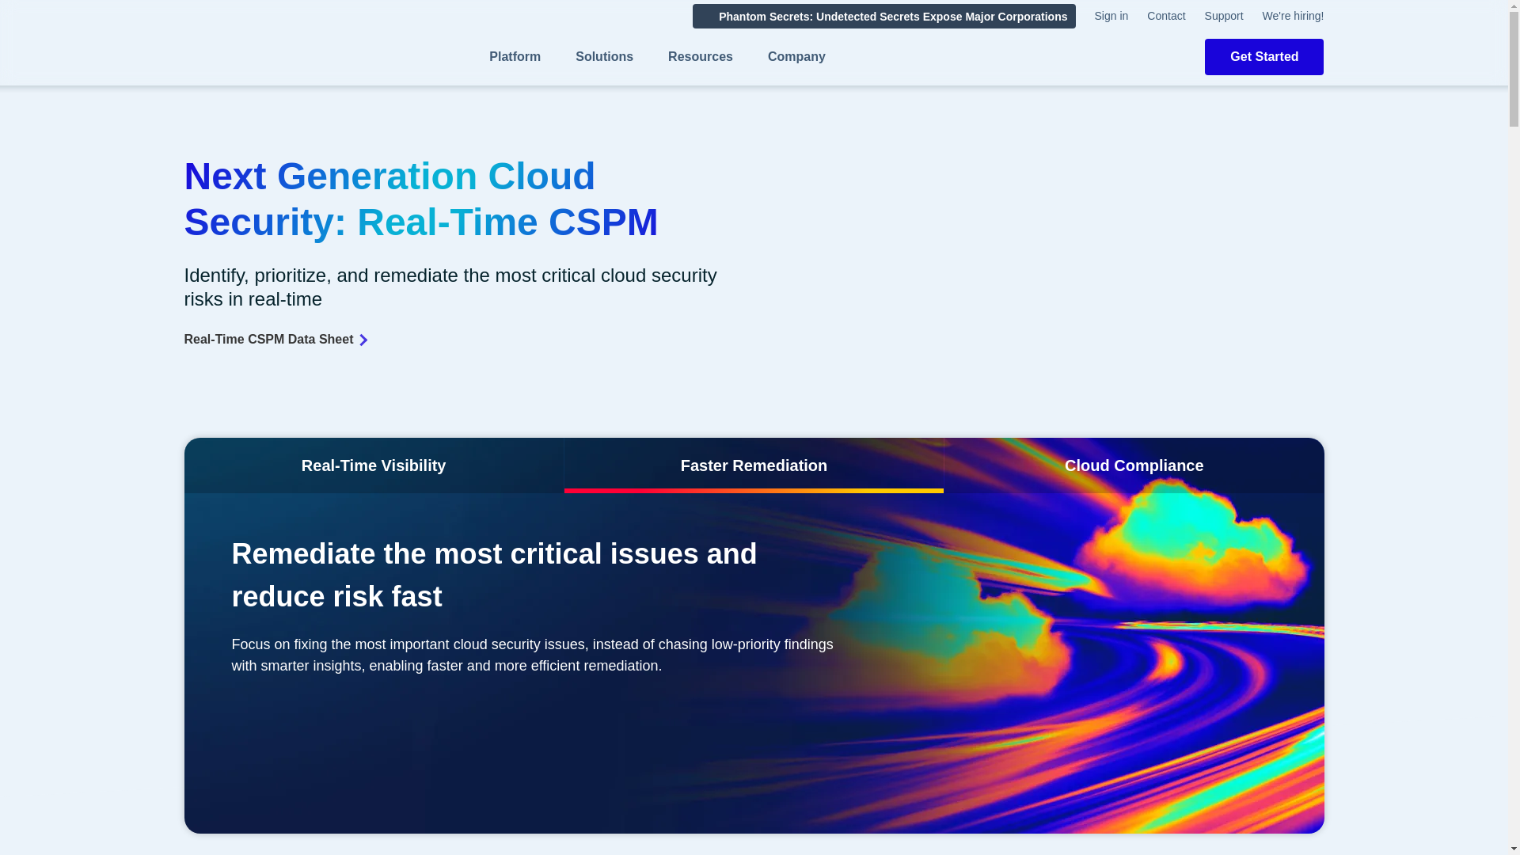 Image resolution: width=1520 pixels, height=855 pixels. I want to click on Aqua Security, so click(245, 62).